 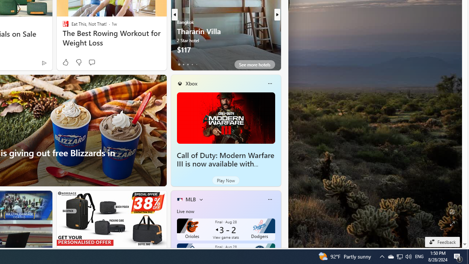 I want to click on Like, so click(x=65, y=62).